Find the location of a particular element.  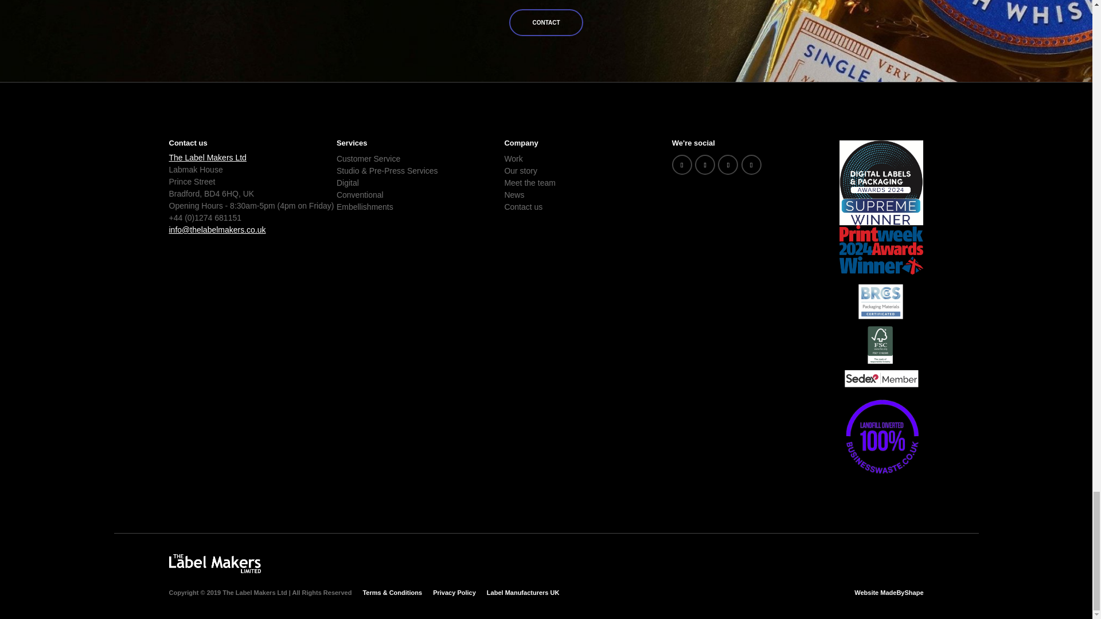

Digital is located at coordinates (388, 183).